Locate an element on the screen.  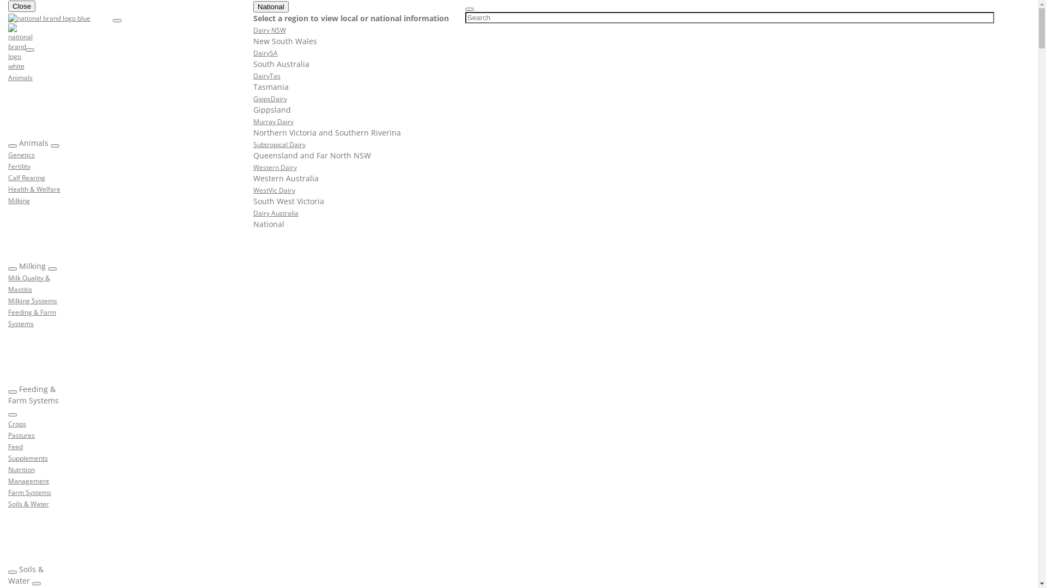
Soils & Water is located at coordinates (28, 504).